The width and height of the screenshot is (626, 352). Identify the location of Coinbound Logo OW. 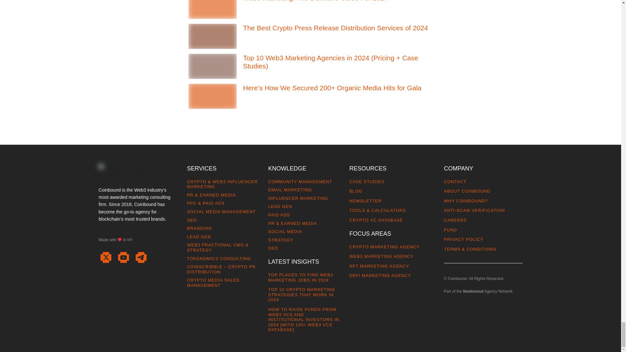
(124, 172).